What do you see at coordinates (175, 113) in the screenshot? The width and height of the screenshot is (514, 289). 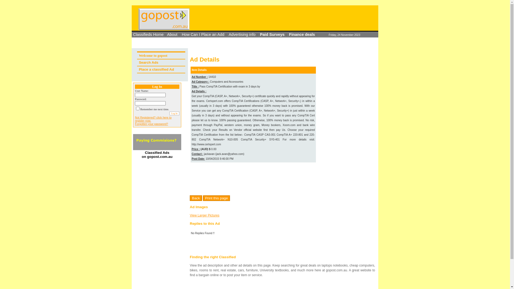 I see `Log In` at bounding box center [175, 113].